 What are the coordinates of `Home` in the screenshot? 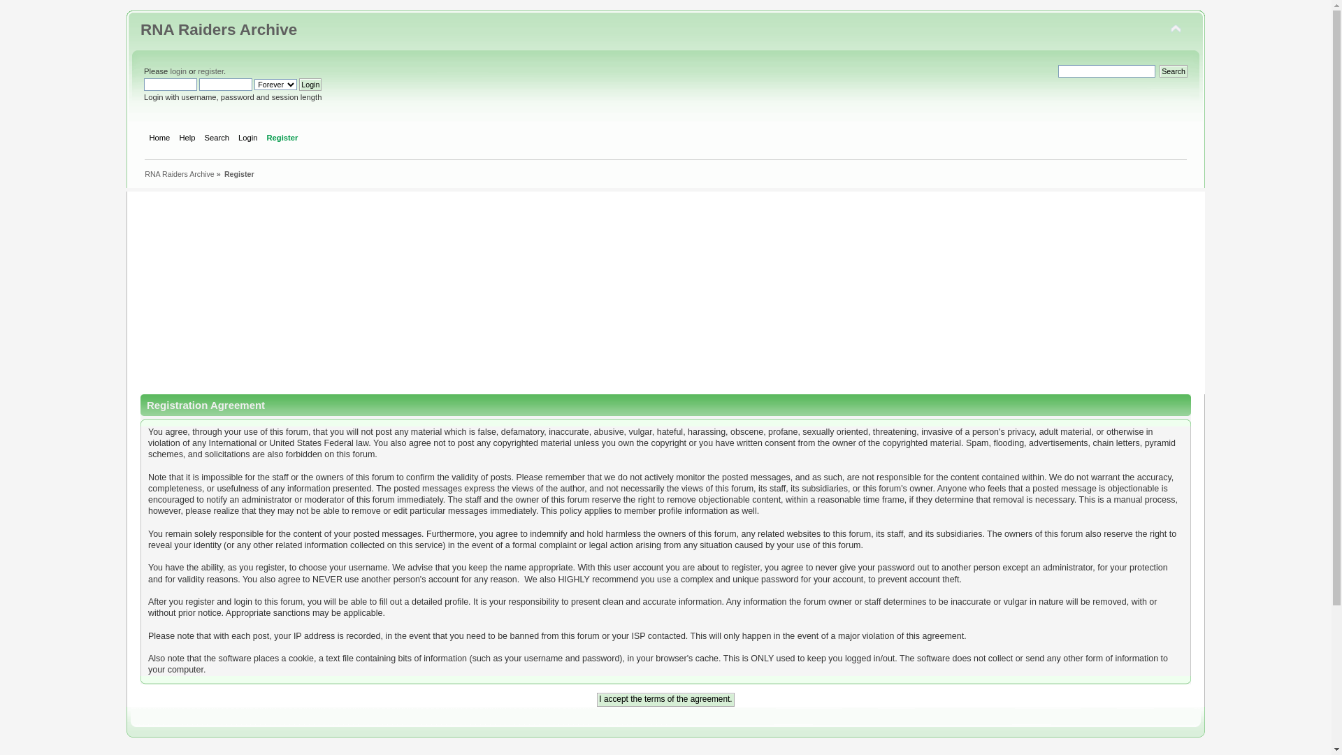 It's located at (161, 139).